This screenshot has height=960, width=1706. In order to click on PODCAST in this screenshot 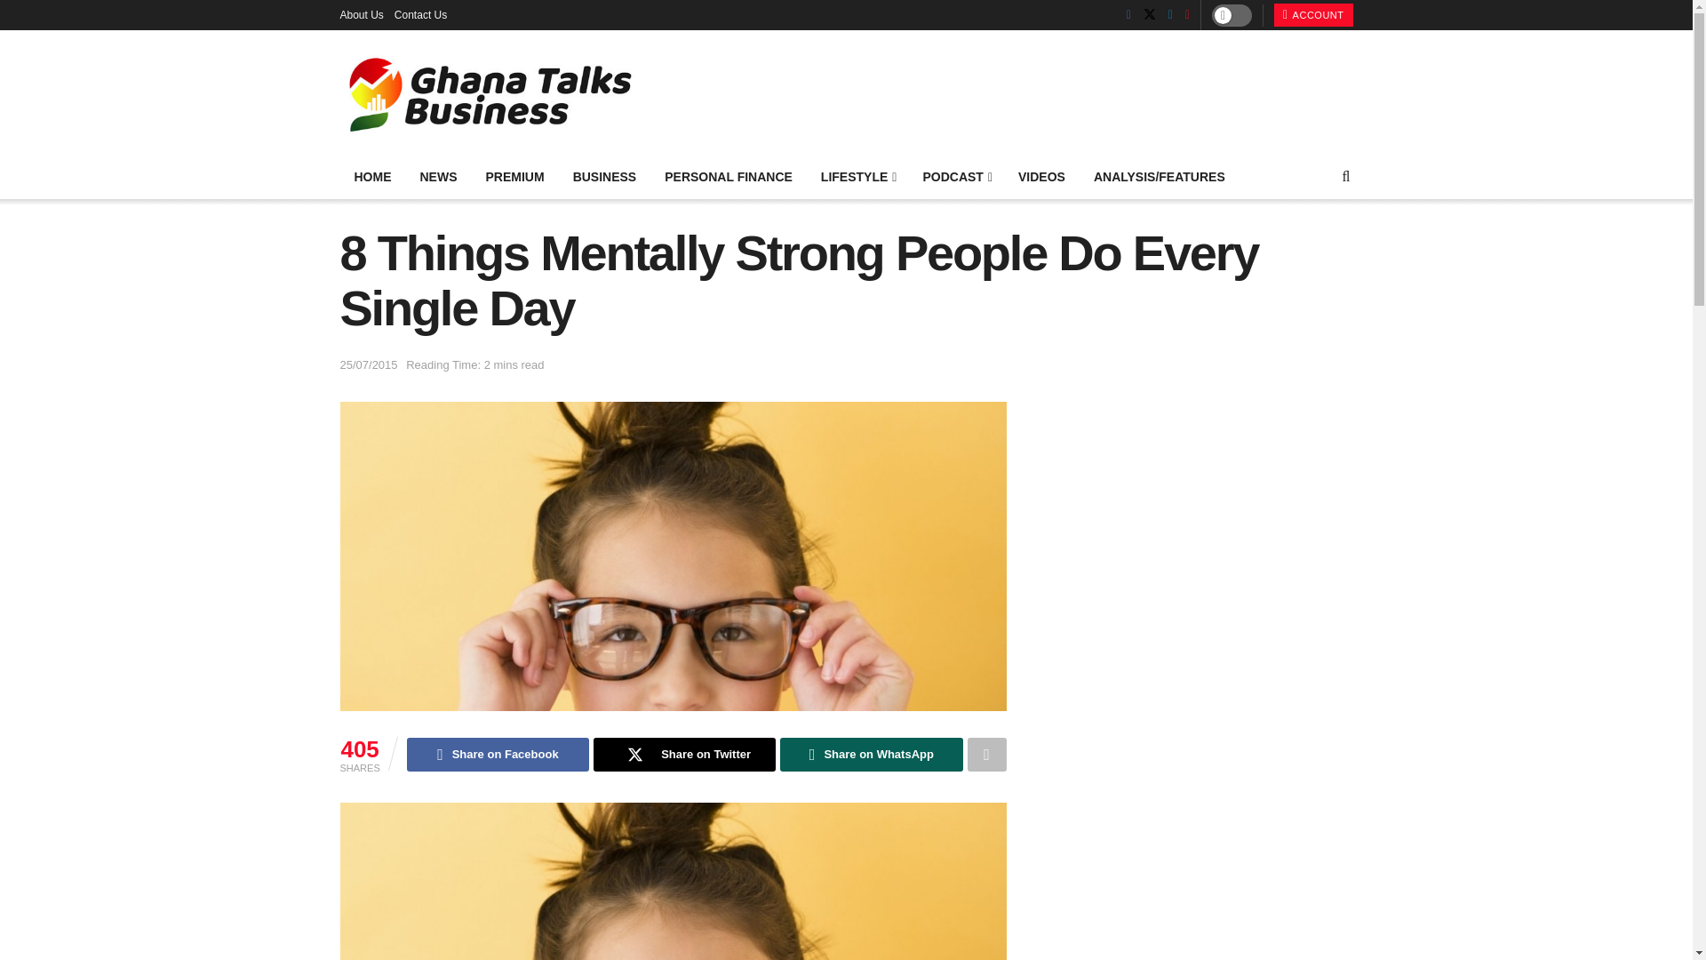, I will do `click(956, 176)`.